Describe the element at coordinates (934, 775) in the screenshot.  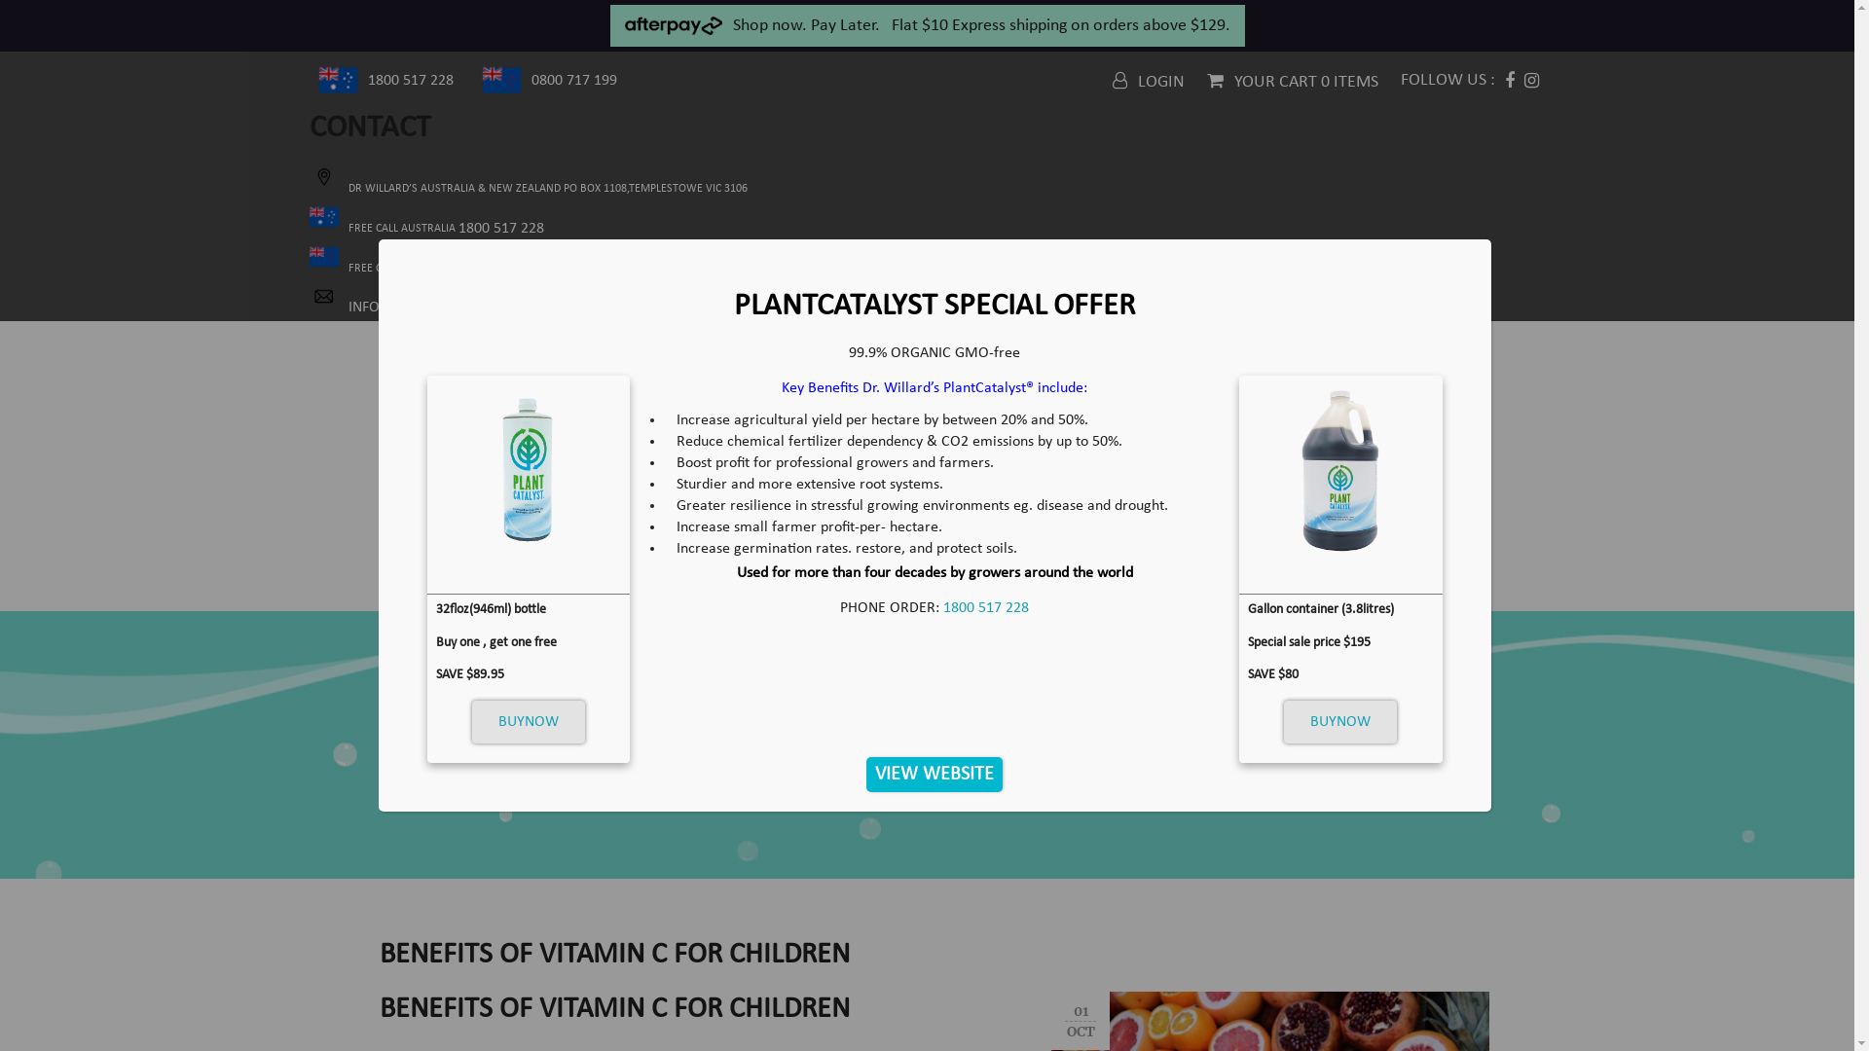
I see `VIEW WEBSITE` at that location.